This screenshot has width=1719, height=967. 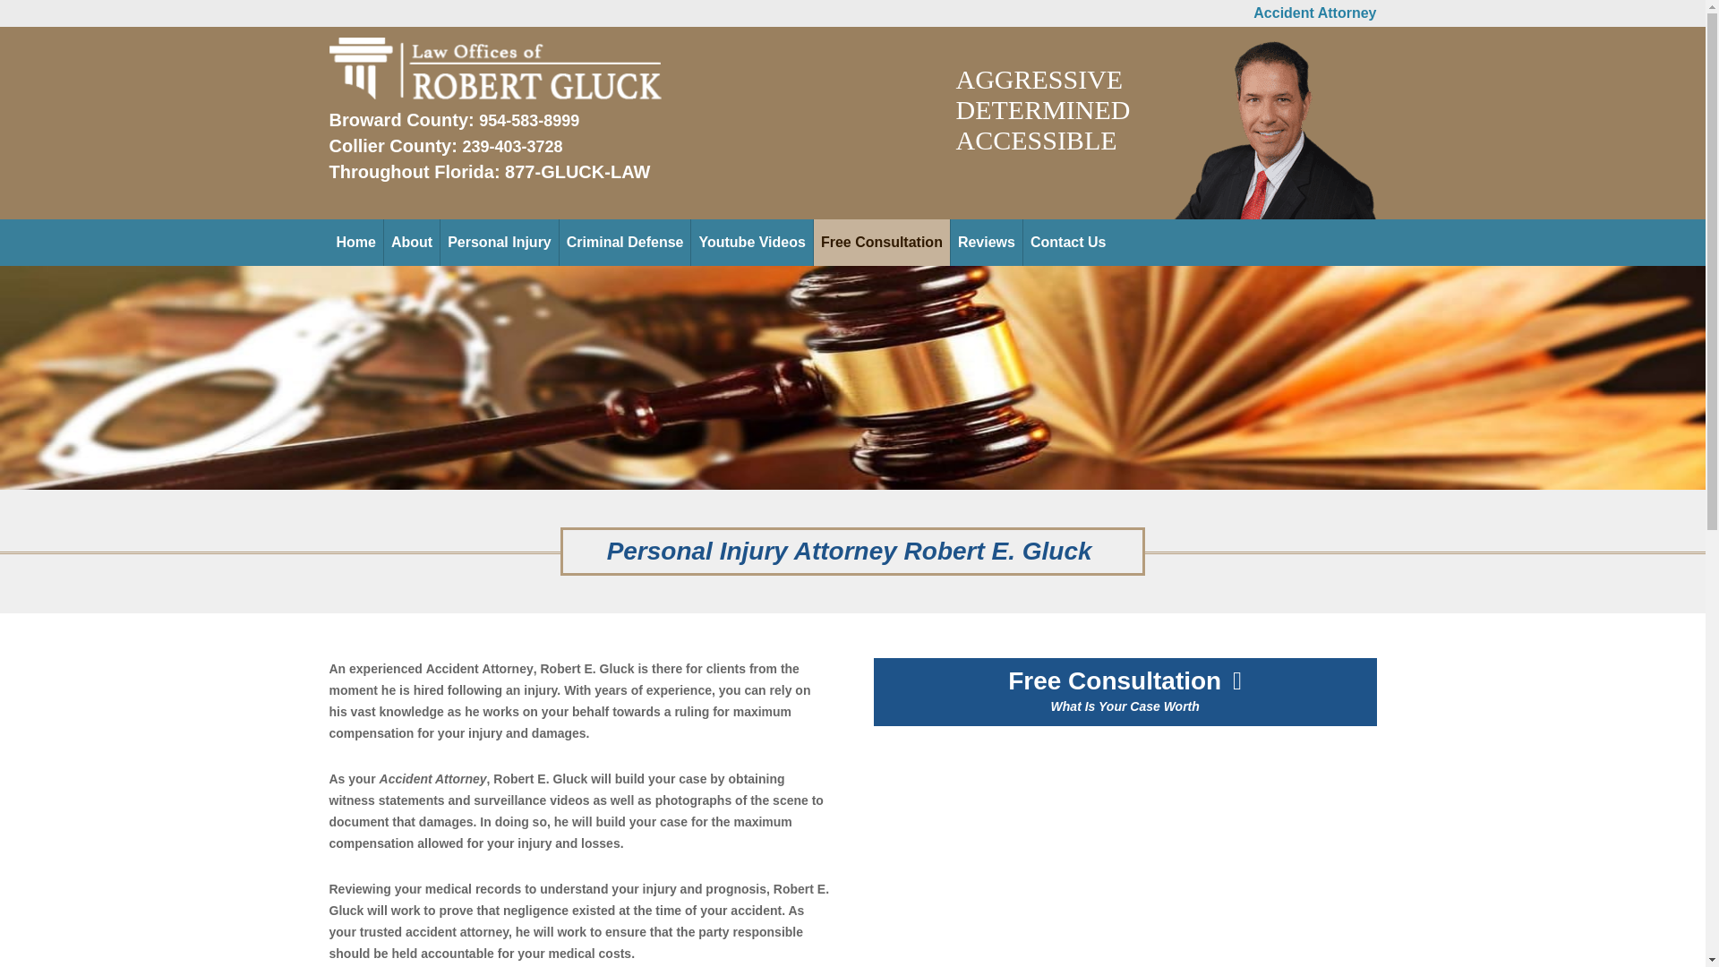 What do you see at coordinates (412, 243) in the screenshot?
I see `About` at bounding box center [412, 243].